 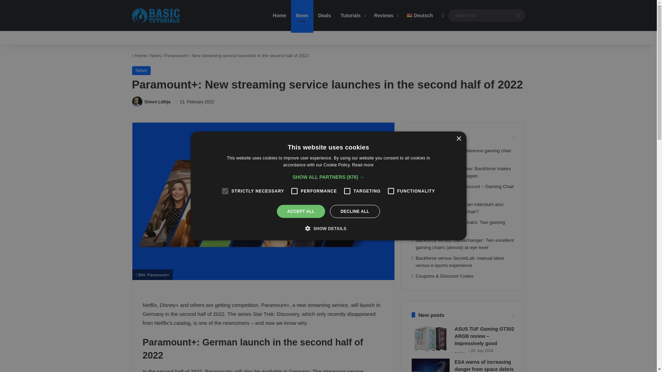 I want to click on Deutsch, so click(x=420, y=15).